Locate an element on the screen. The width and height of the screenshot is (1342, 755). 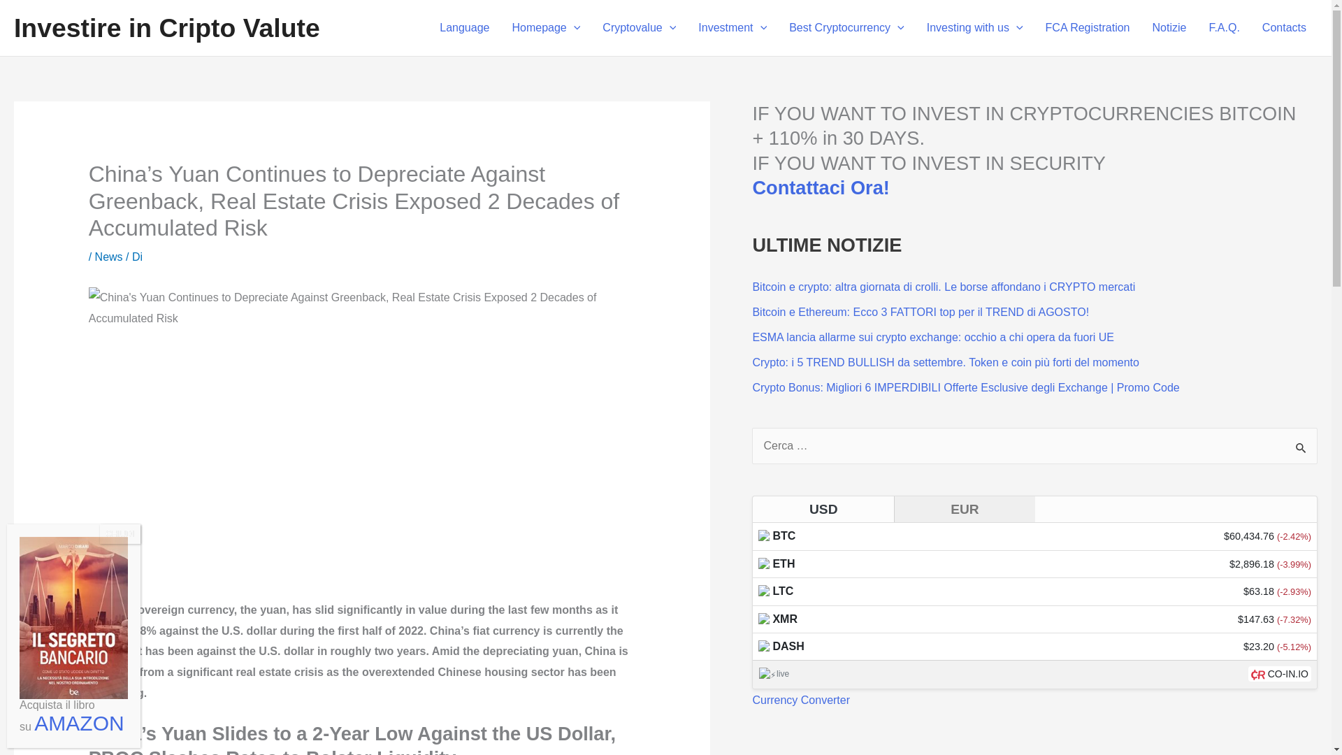
Contacts is located at coordinates (1284, 28).